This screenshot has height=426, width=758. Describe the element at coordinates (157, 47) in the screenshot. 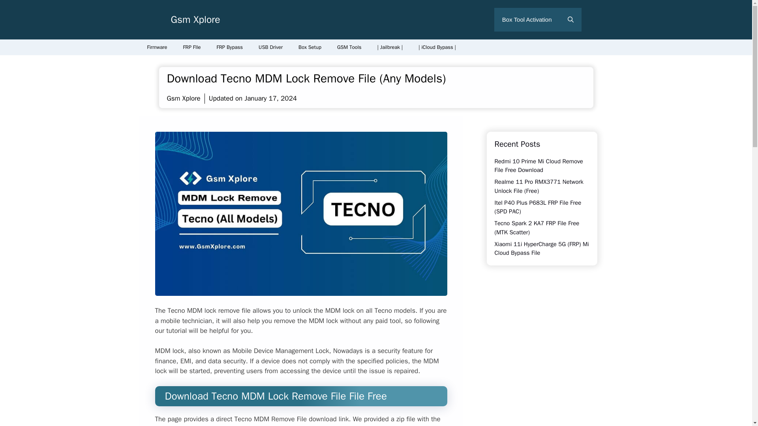

I see `Firmware` at that location.